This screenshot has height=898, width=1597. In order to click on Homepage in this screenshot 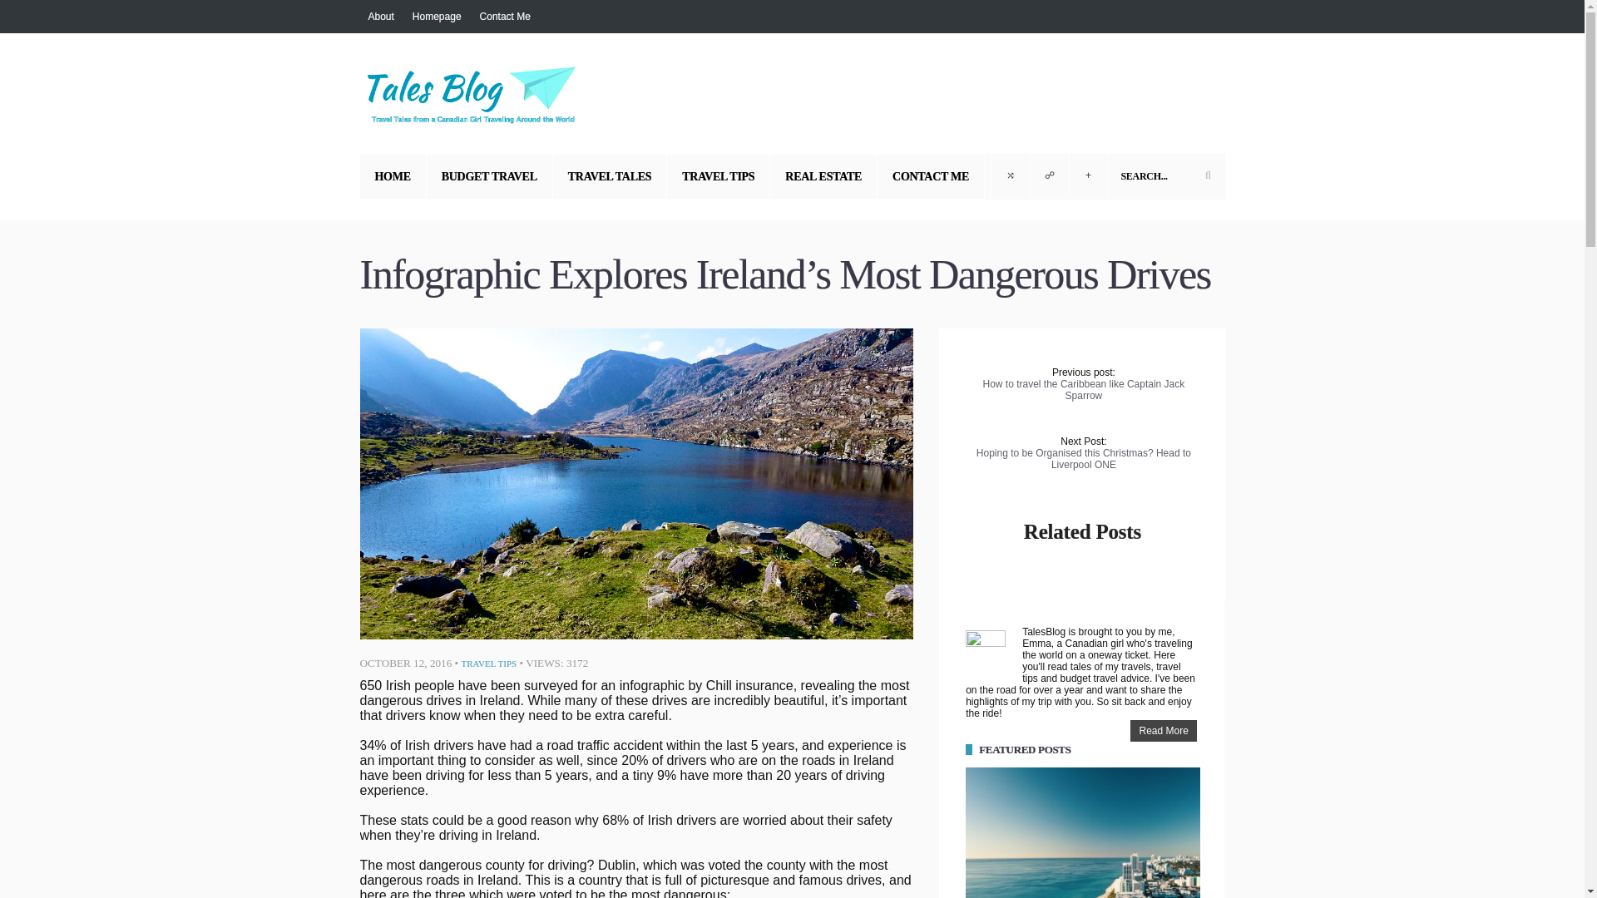, I will do `click(436, 17)`.